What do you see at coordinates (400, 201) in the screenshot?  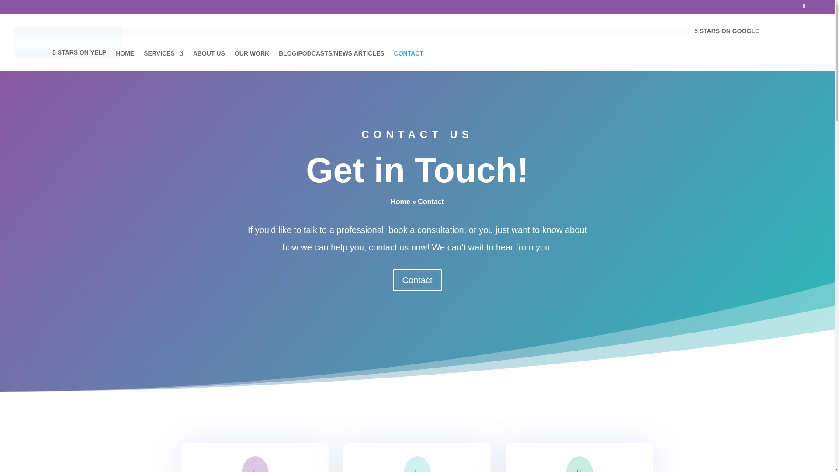 I see `Home` at bounding box center [400, 201].